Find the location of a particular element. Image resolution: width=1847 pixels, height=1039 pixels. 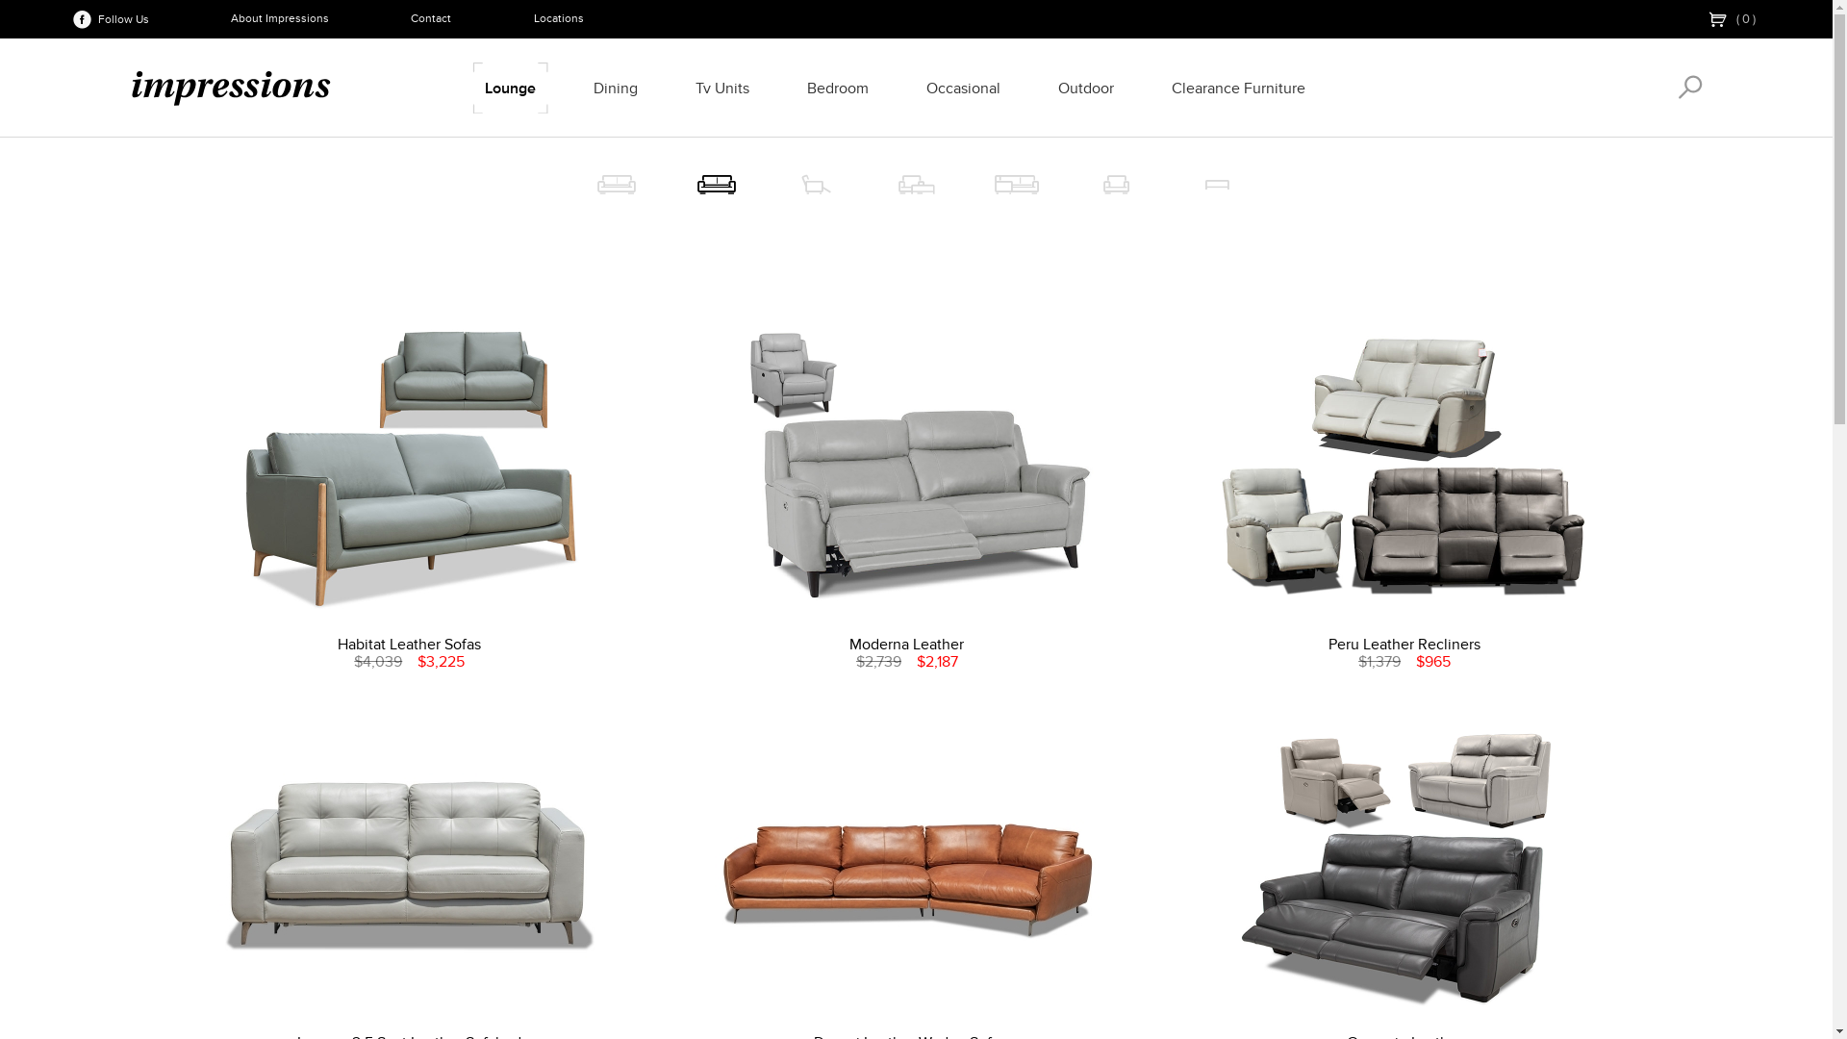

Search is located at coordinates (1691, 87).